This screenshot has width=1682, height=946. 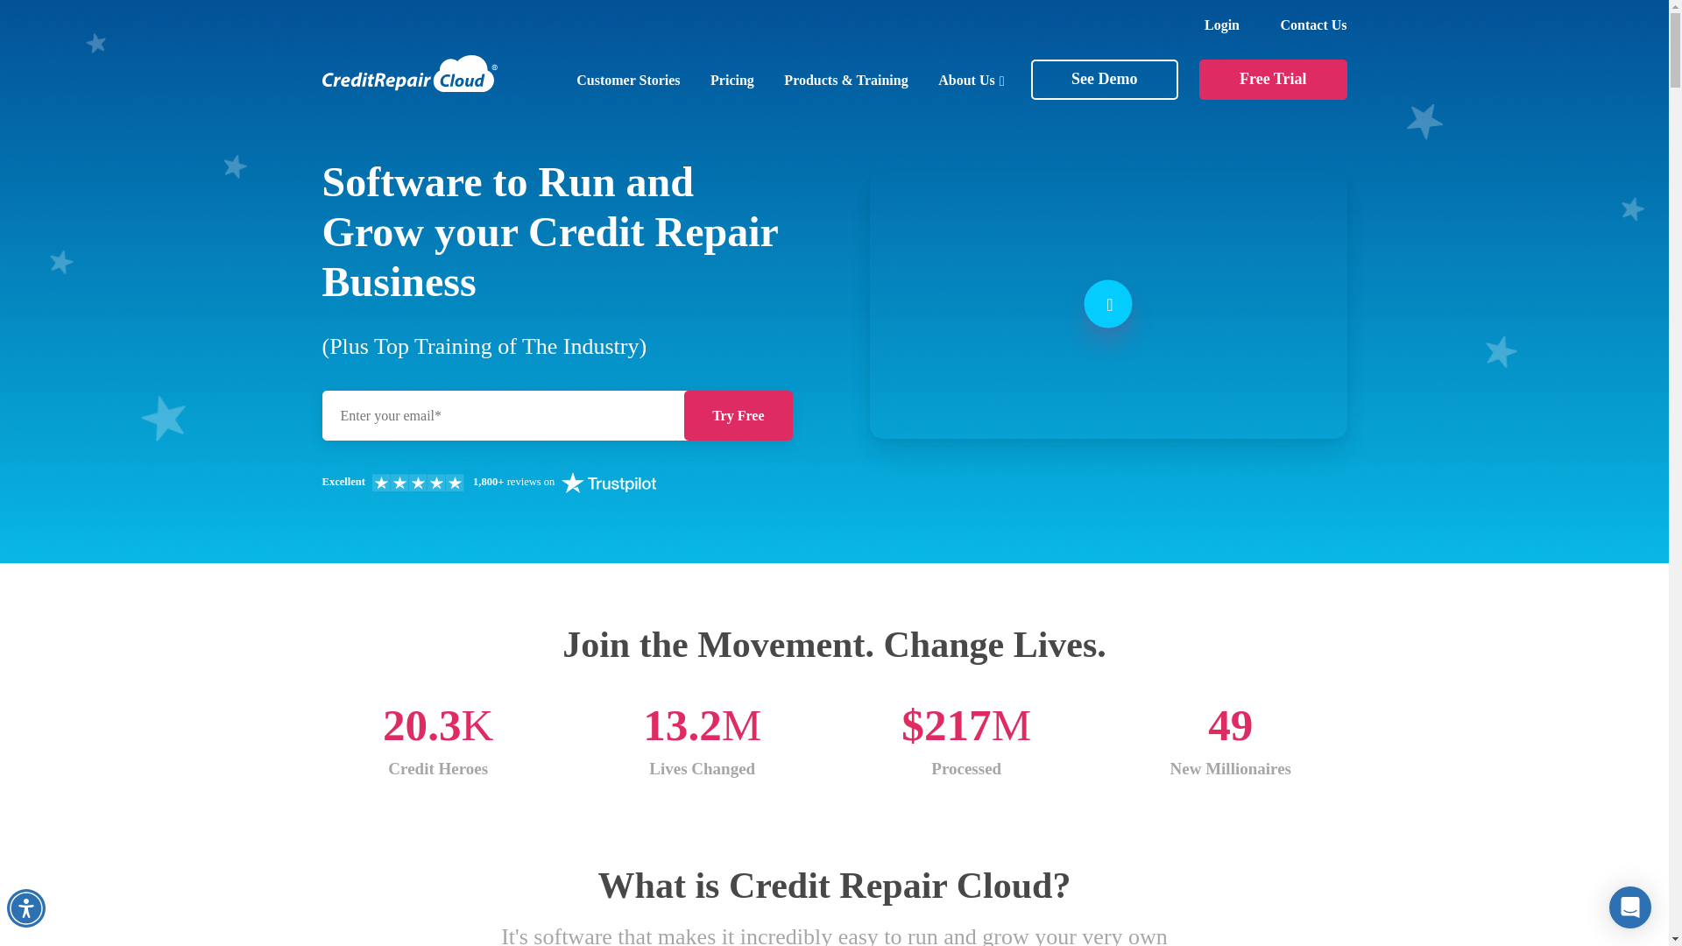 I want to click on Try Free, so click(x=738, y=415).